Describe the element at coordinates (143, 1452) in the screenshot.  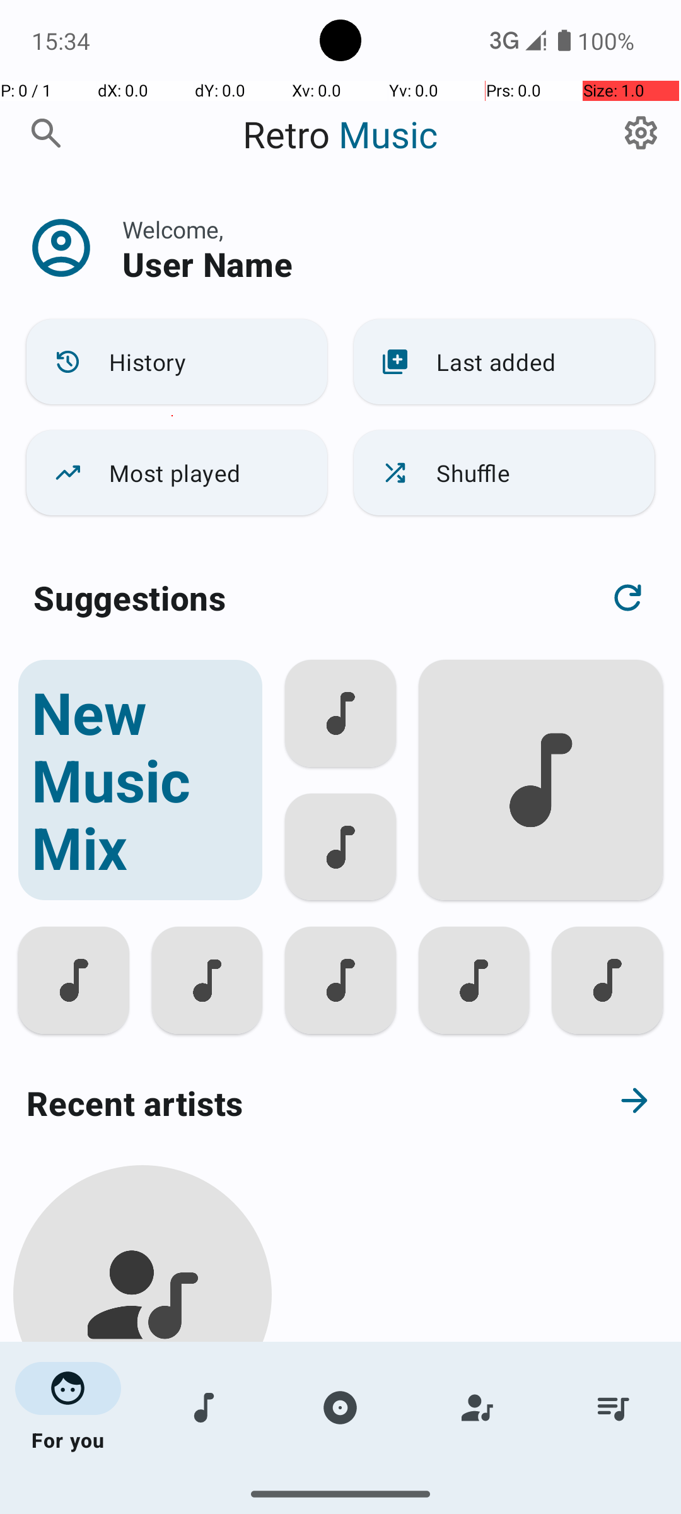
I see `Sophie` at that location.